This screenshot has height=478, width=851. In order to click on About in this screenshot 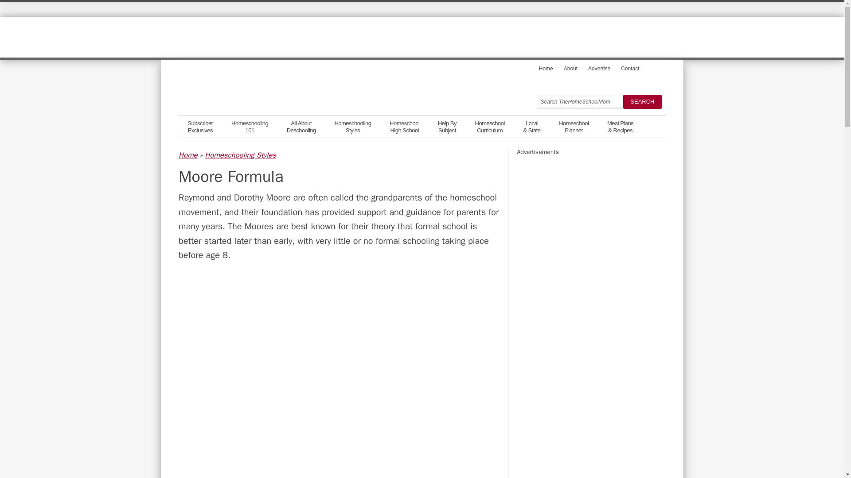, I will do `click(642, 102)`.